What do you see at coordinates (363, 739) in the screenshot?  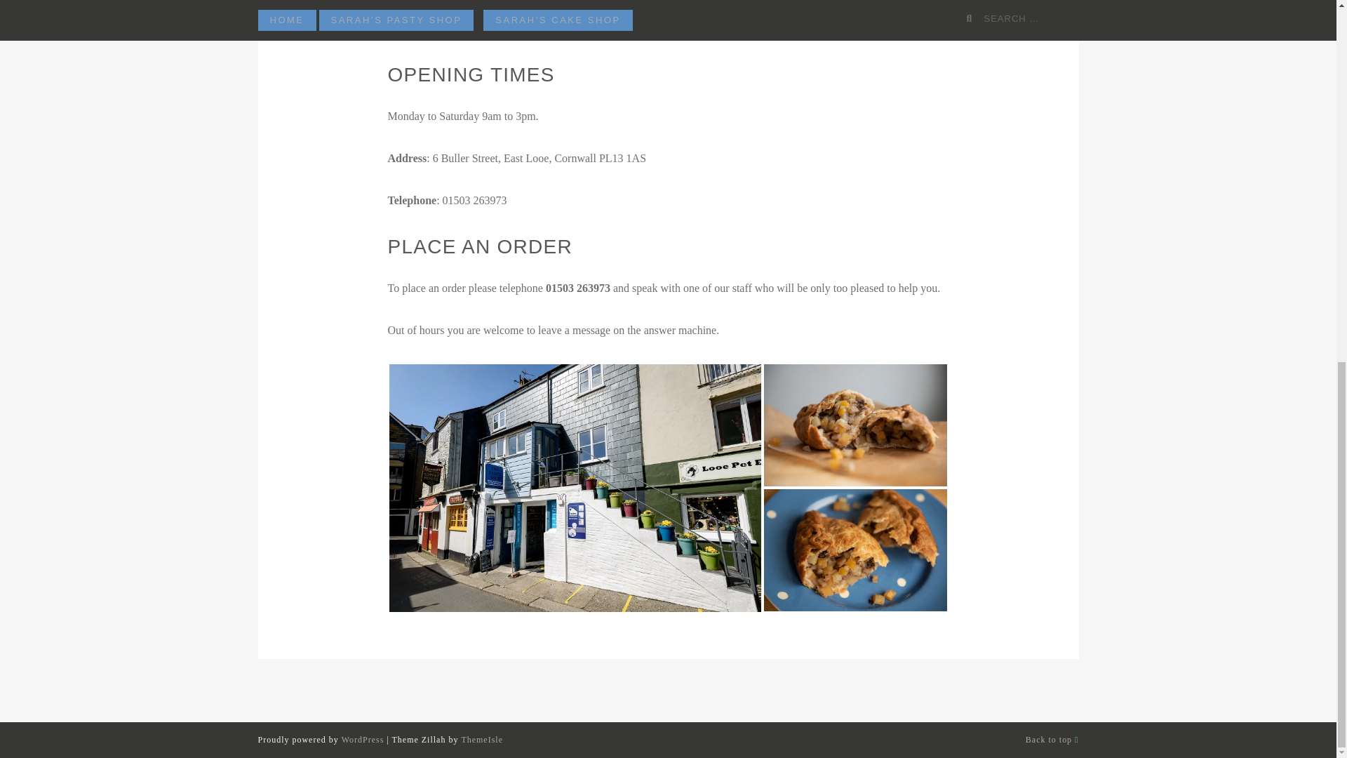 I see `WordPress` at bounding box center [363, 739].